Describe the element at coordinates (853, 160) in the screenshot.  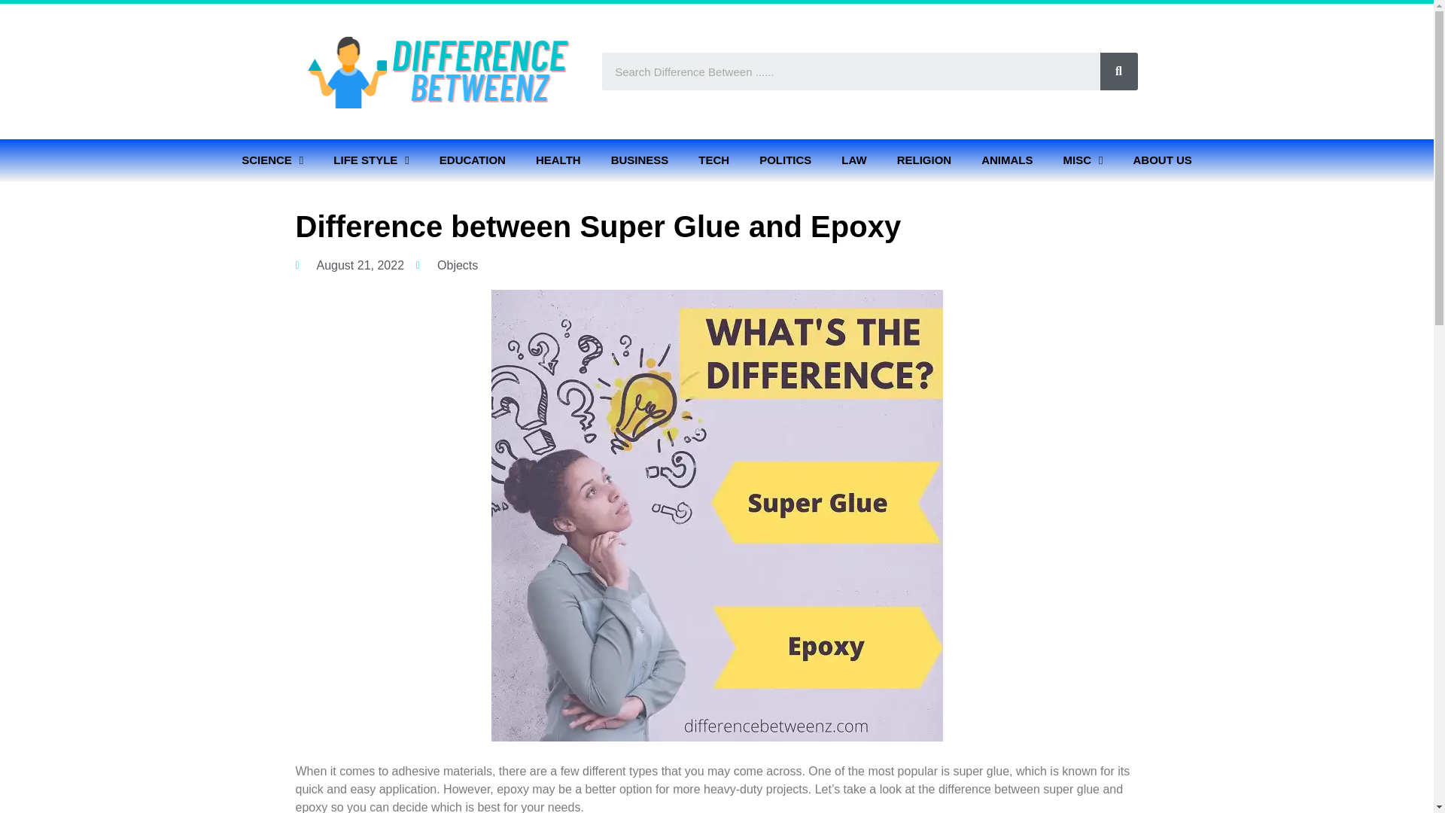
I see `LAW` at that location.